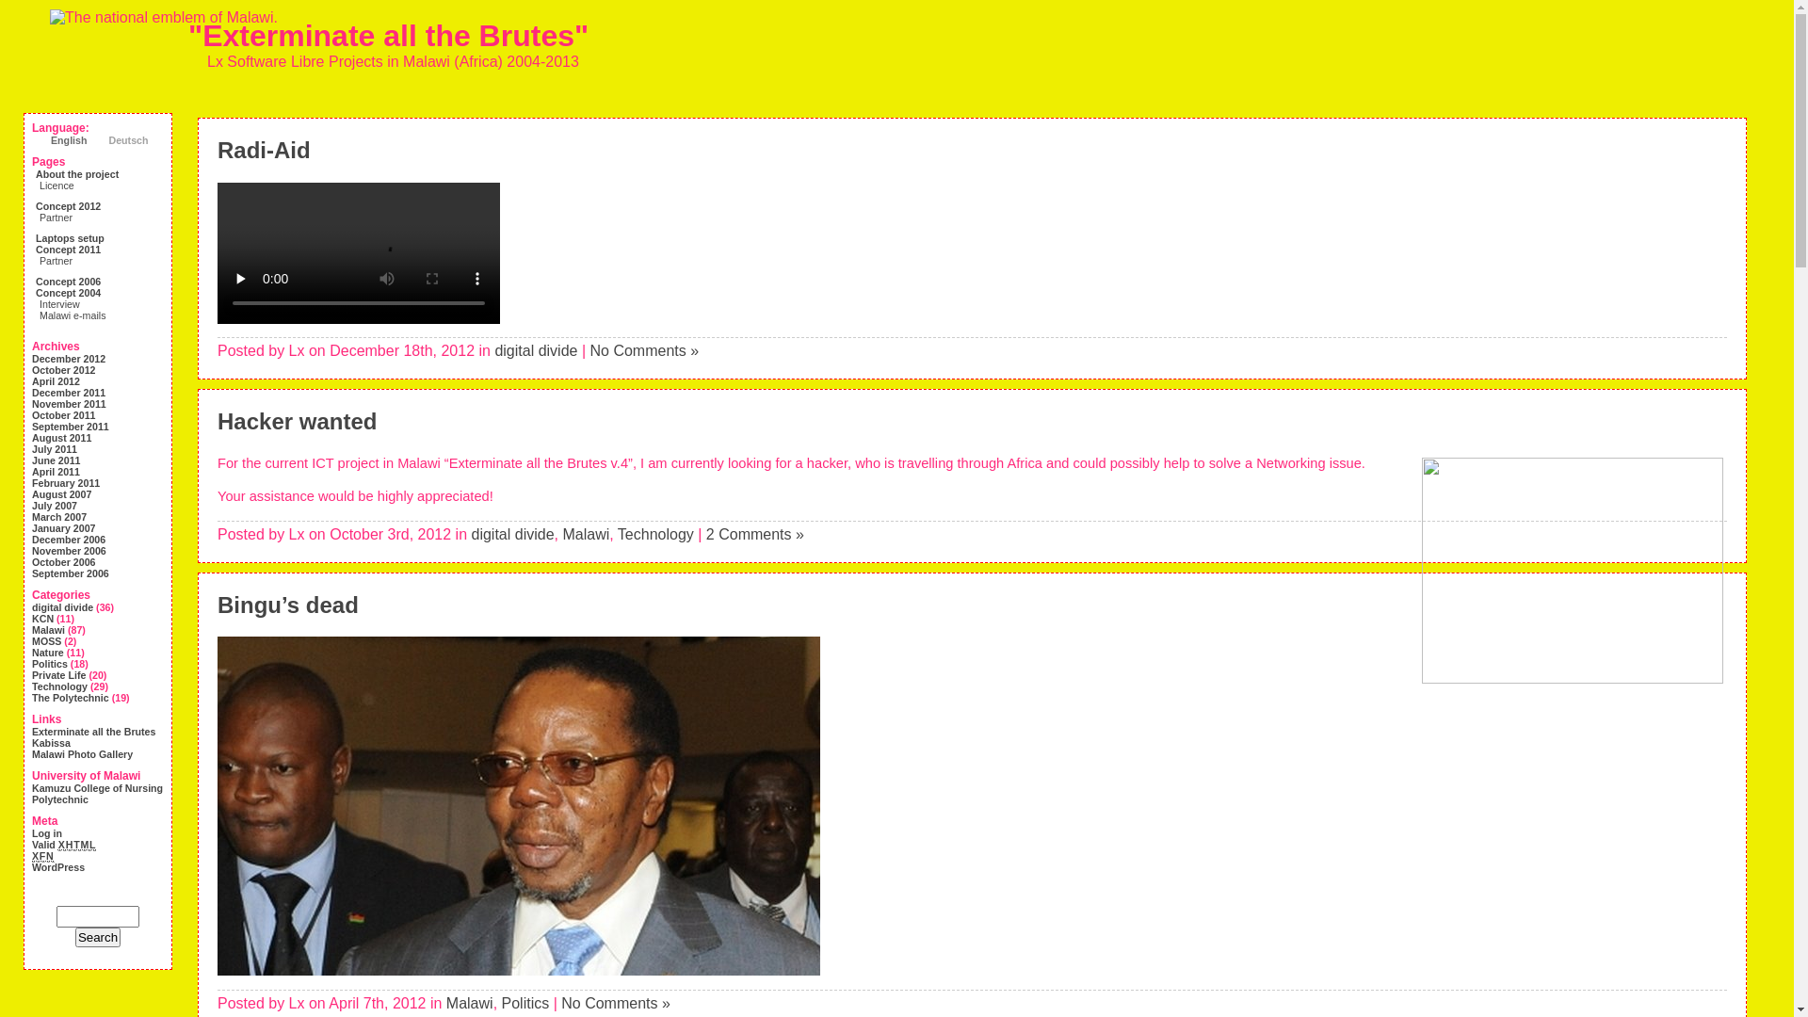  Describe the element at coordinates (536, 350) in the screenshot. I see `digital divide` at that location.